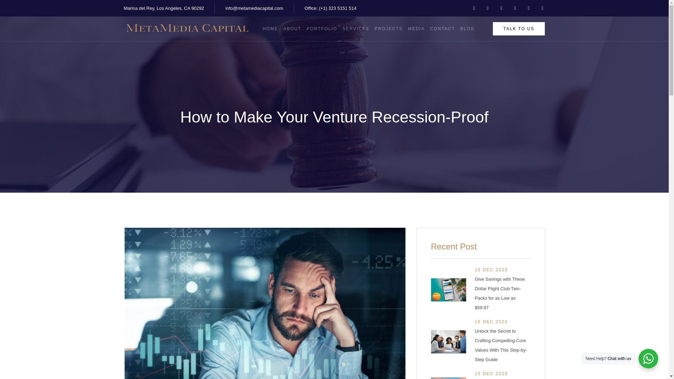  What do you see at coordinates (481, 246) in the screenshot?
I see `Recent Post` at bounding box center [481, 246].